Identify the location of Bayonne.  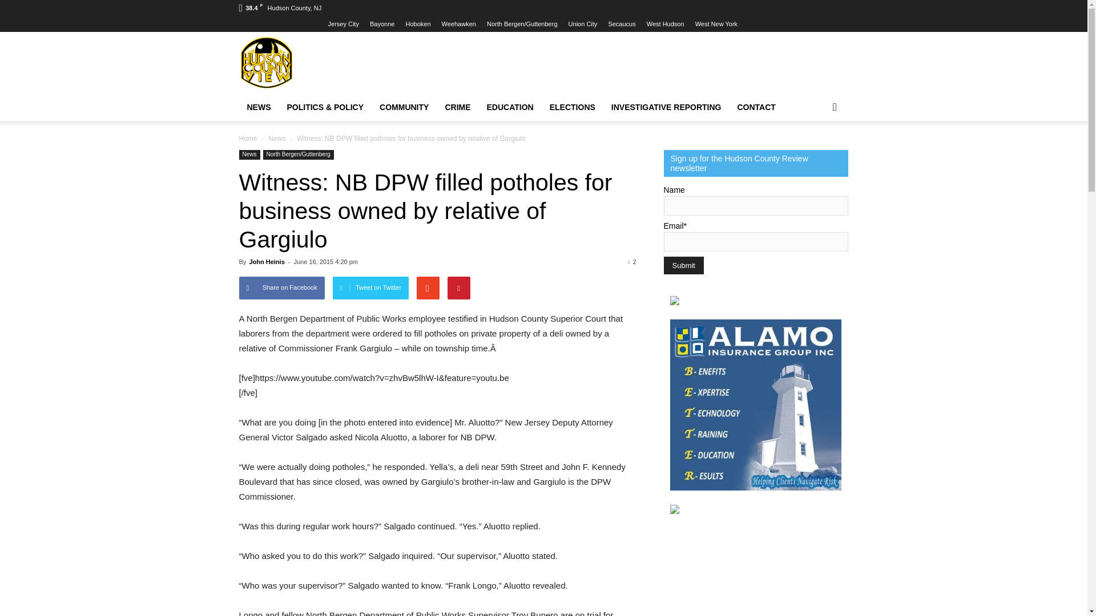
(382, 23).